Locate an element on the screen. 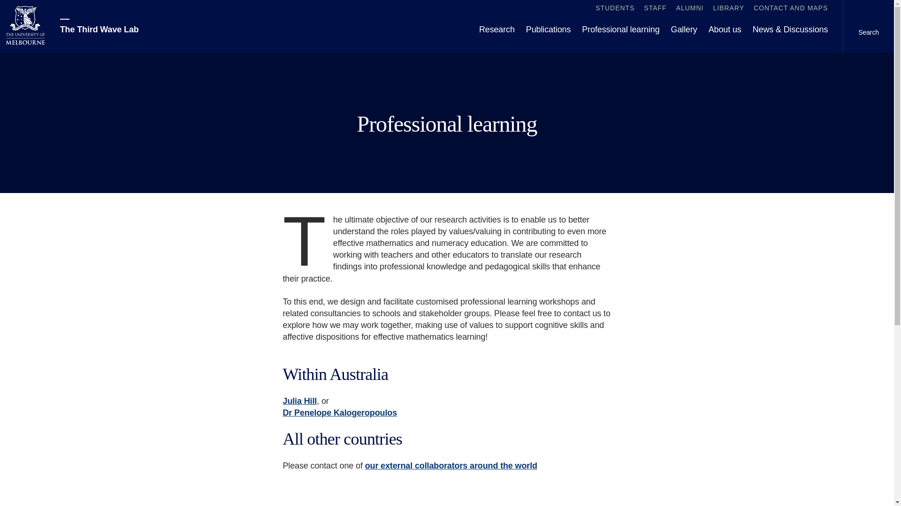 This screenshot has width=901, height=506. STAFF is located at coordinates (655, 8).